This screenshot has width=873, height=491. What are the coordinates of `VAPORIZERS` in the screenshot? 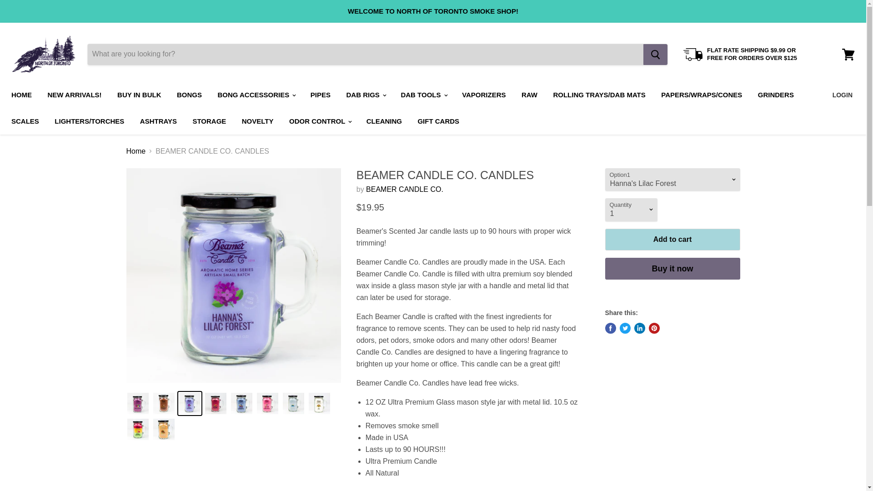 It's located at (484, 95).